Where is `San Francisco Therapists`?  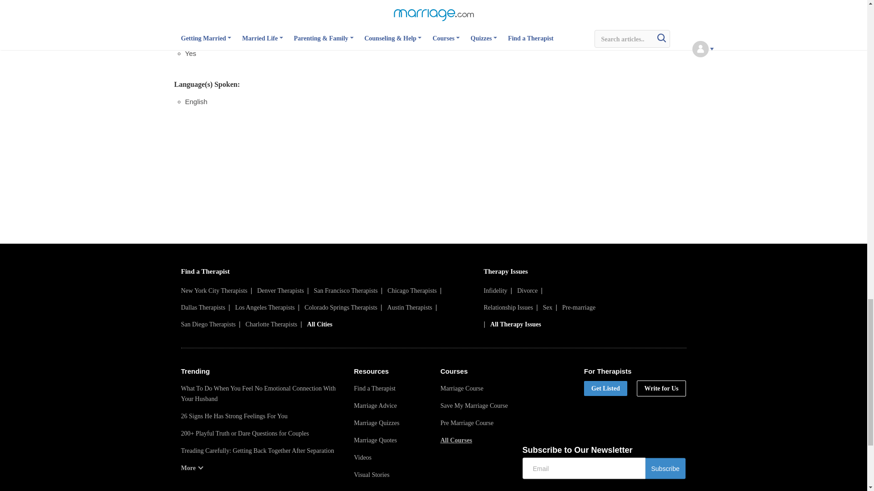 San Francisco Therapists is located at coordinates (346, 290).